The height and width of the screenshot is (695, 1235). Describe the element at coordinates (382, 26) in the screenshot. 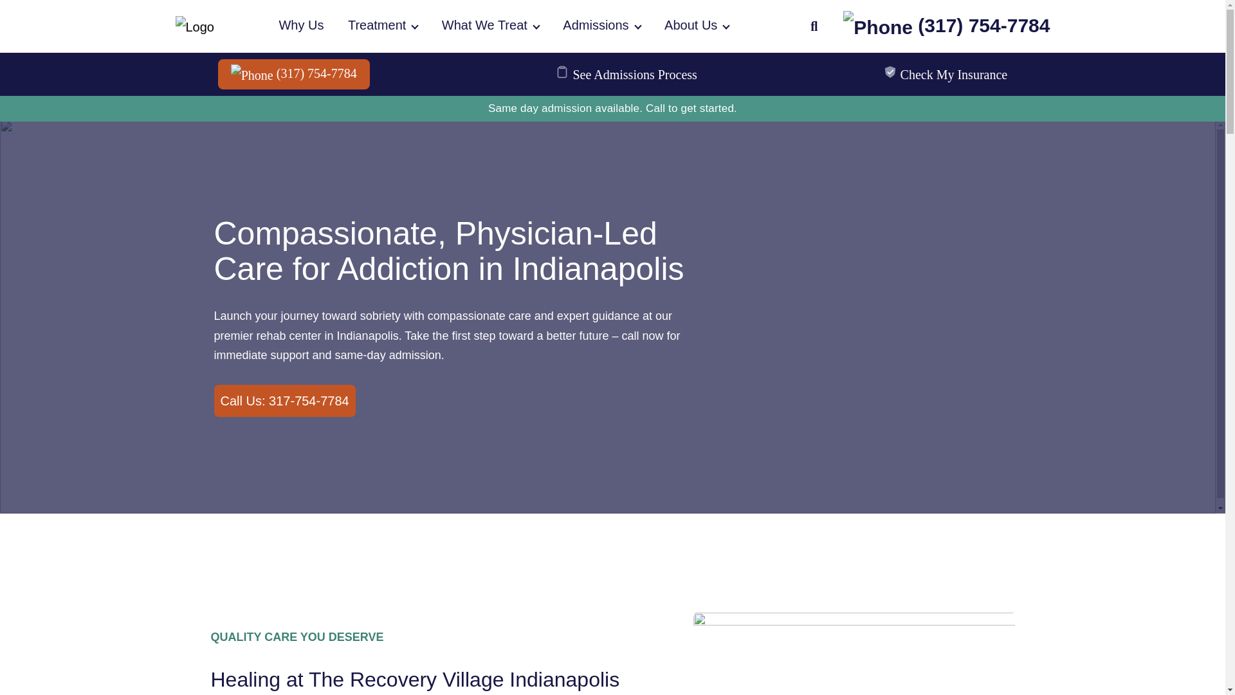

I see `Treatment` at that location.